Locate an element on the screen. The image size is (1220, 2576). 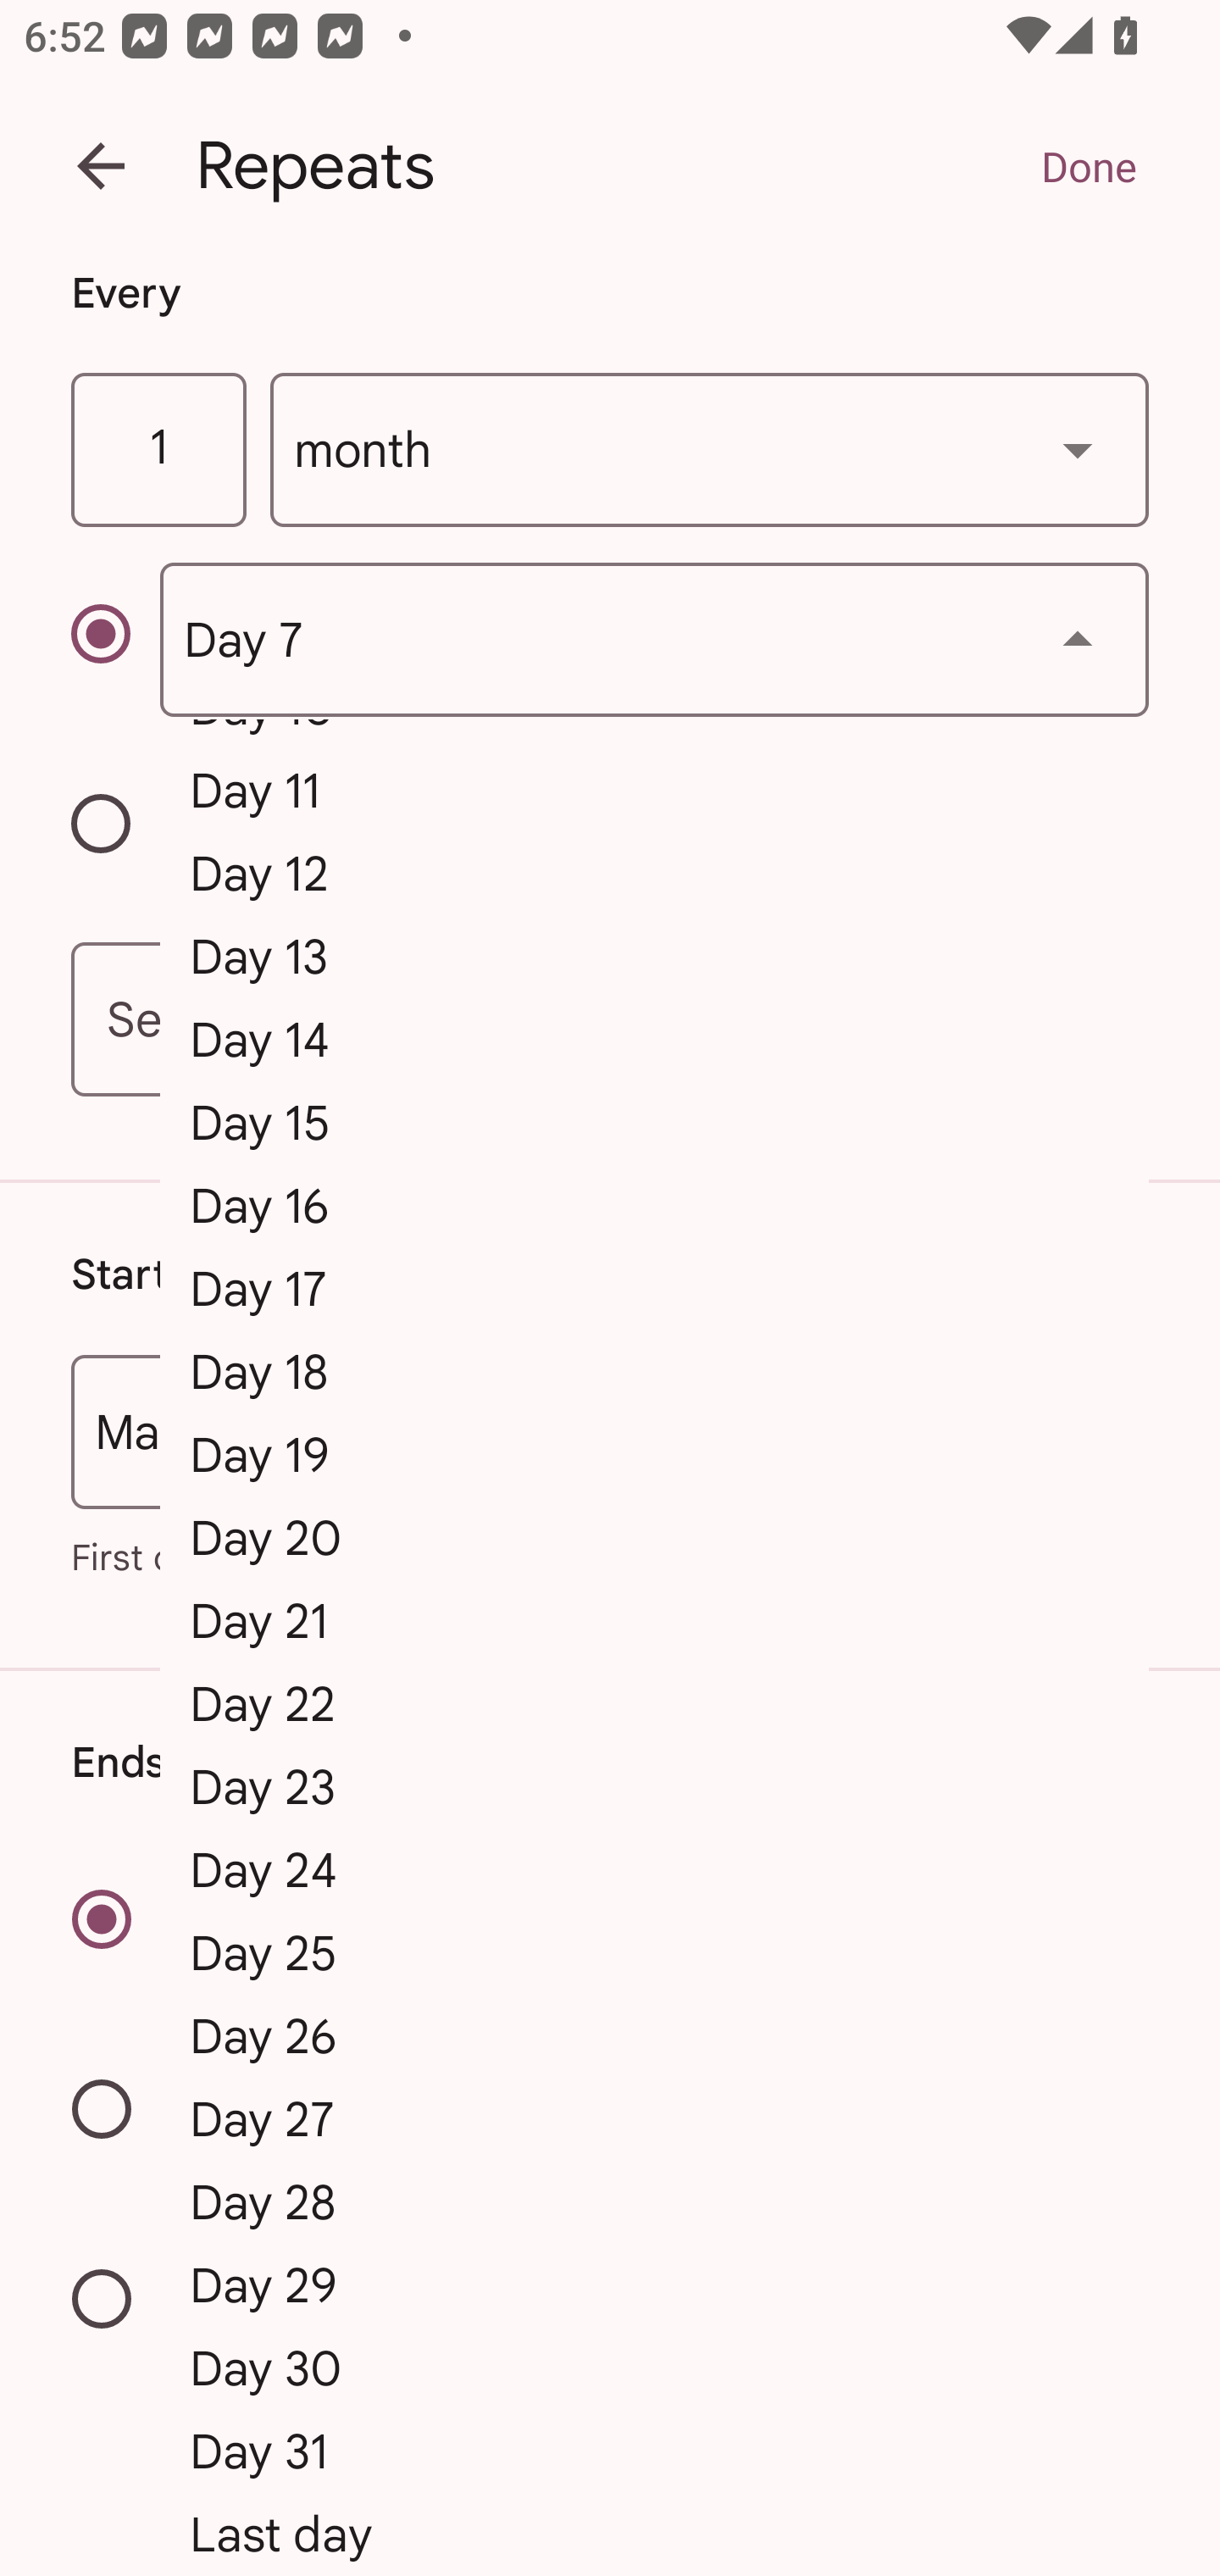
month is located at coordinates (710, 451).